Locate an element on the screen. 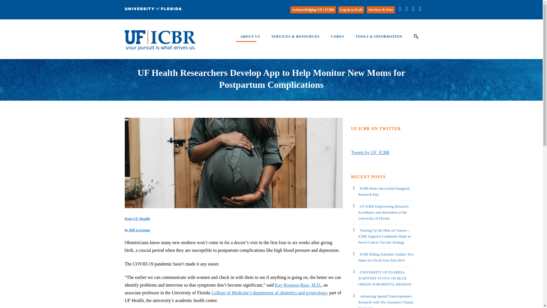 The image size is (547, 308). Log in to iLab is located at coordinates (352, 9).